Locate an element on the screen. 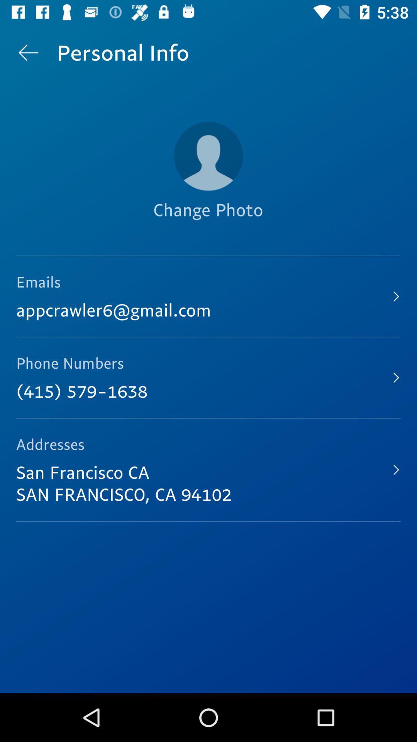 This screenshot has height=742, width=417. turn on the item below the personal info item is located at coordinates (208, 156).